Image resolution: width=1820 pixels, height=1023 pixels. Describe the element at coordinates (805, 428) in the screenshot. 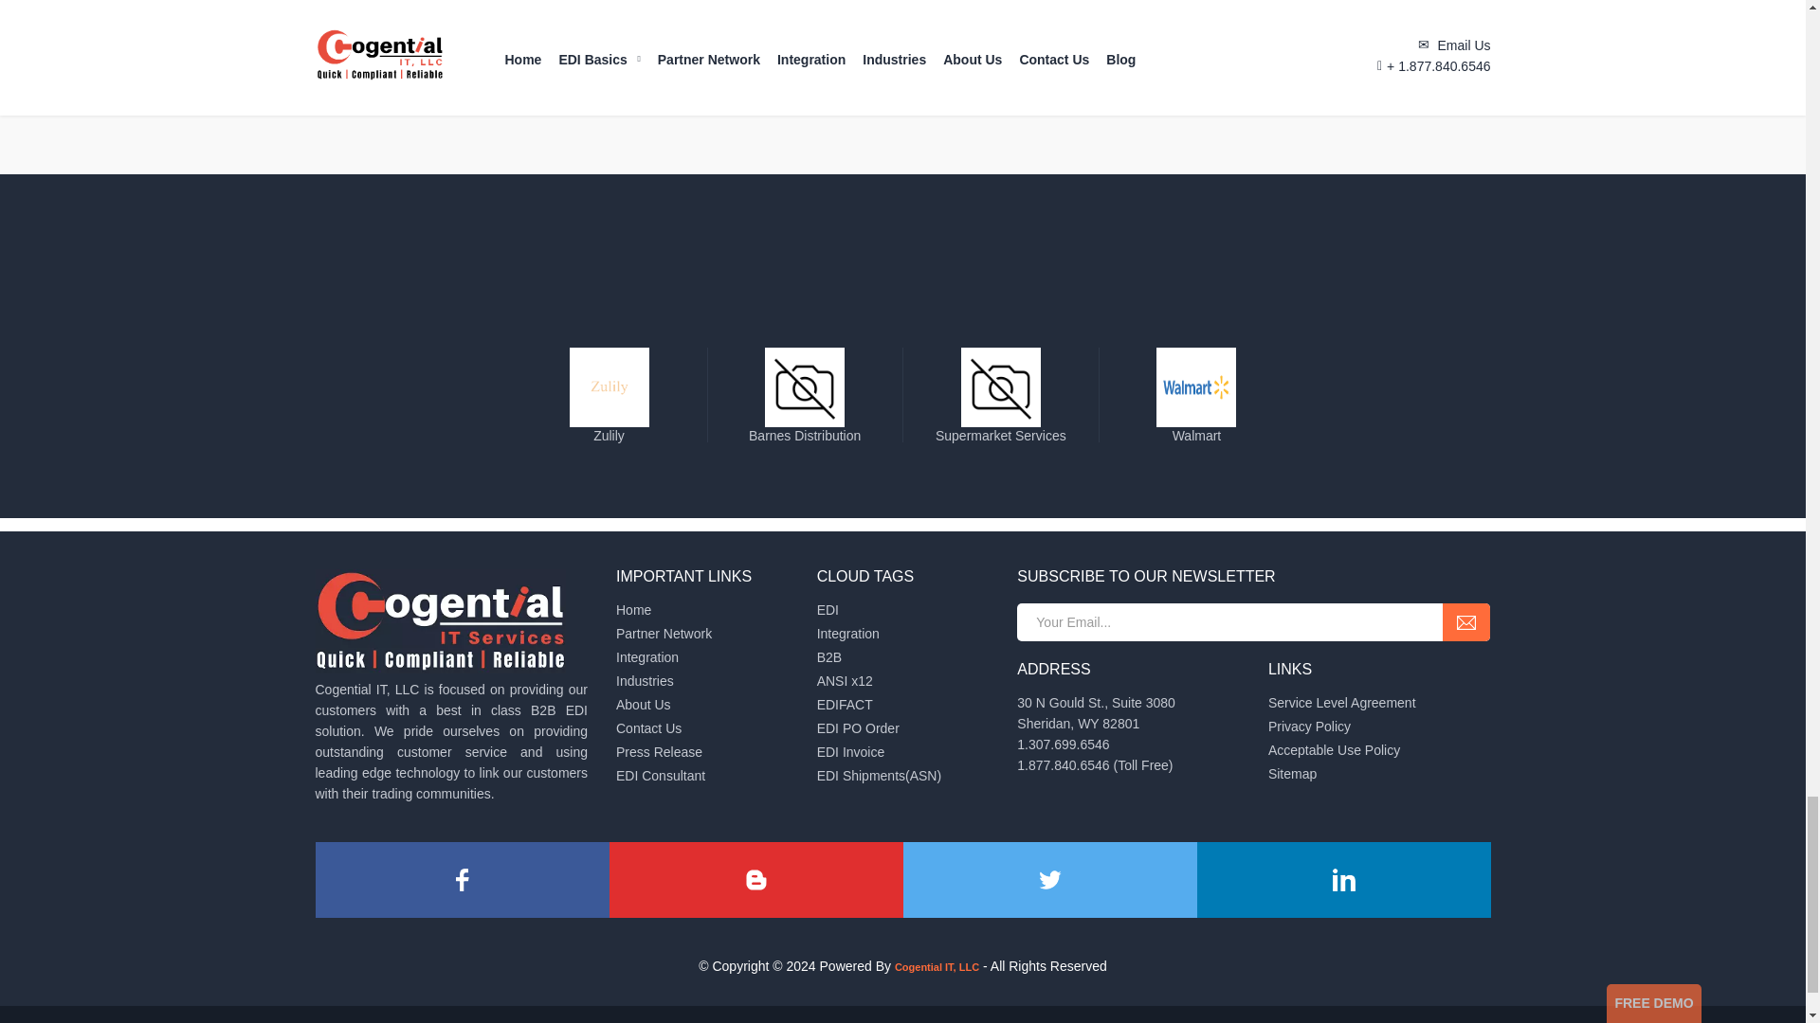

I see `Barnes Distribution EDI` at that location.